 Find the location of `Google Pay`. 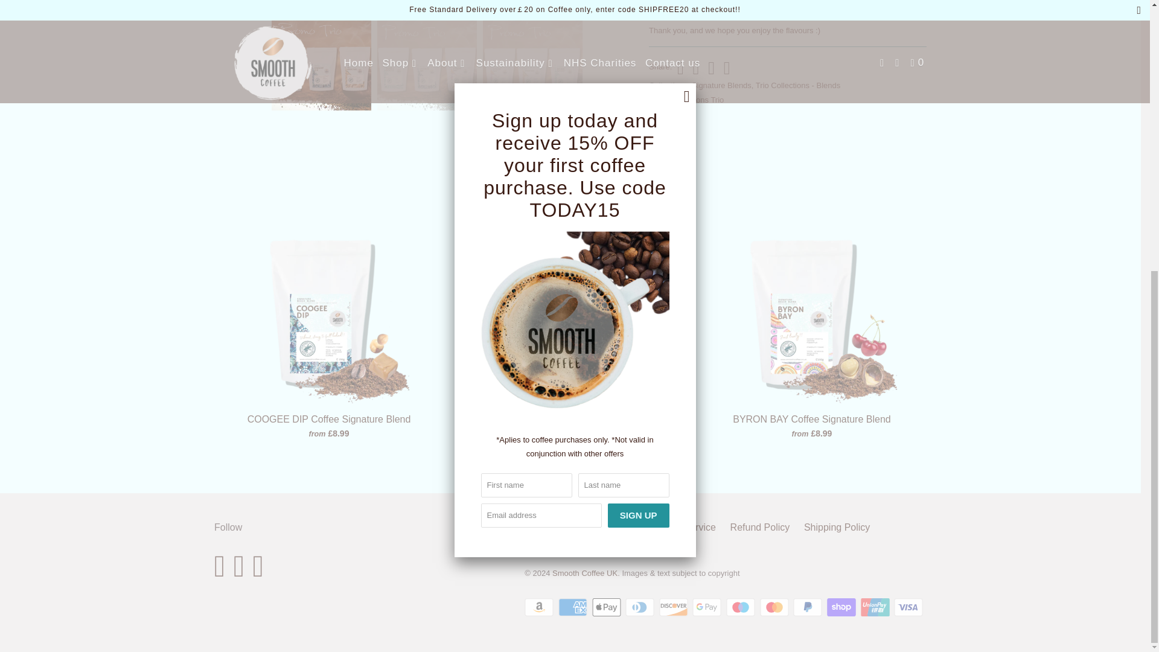

Google Pay is located at coordinates (707, 607).